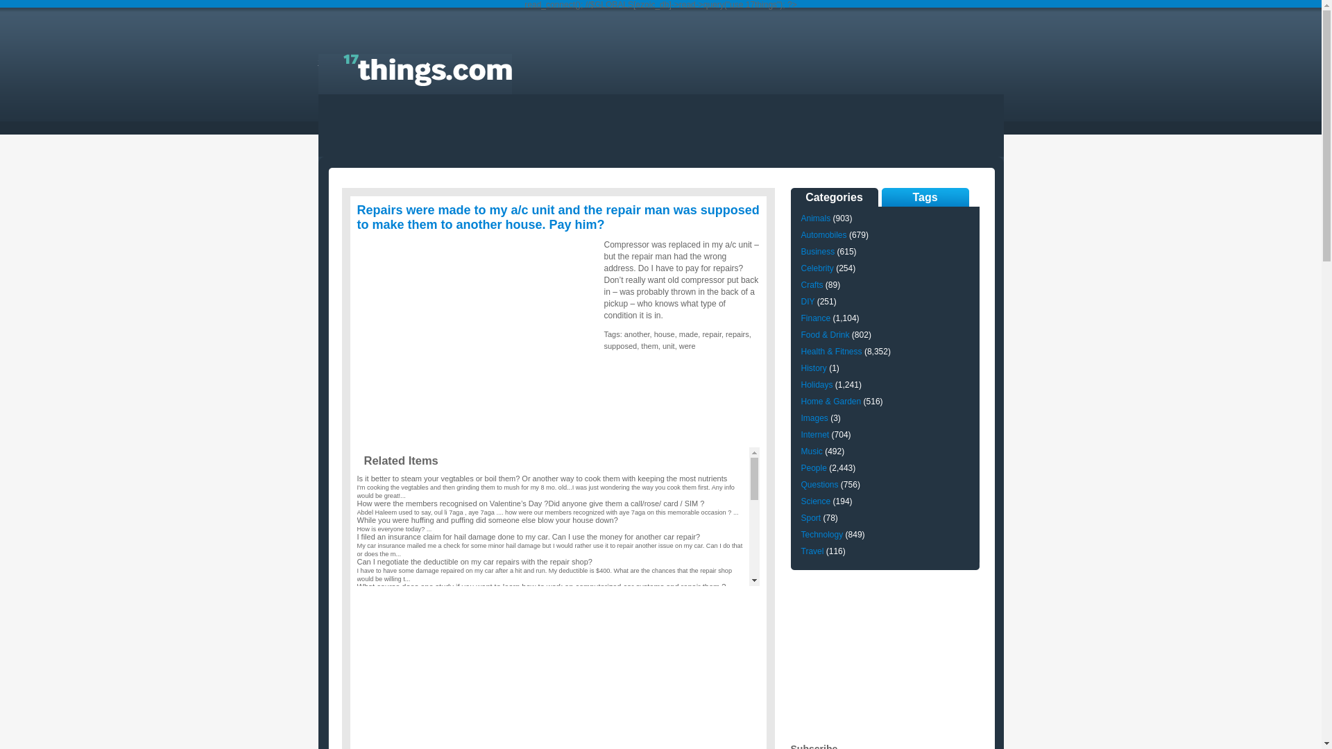  I want to click on repair, so click(712, 334).